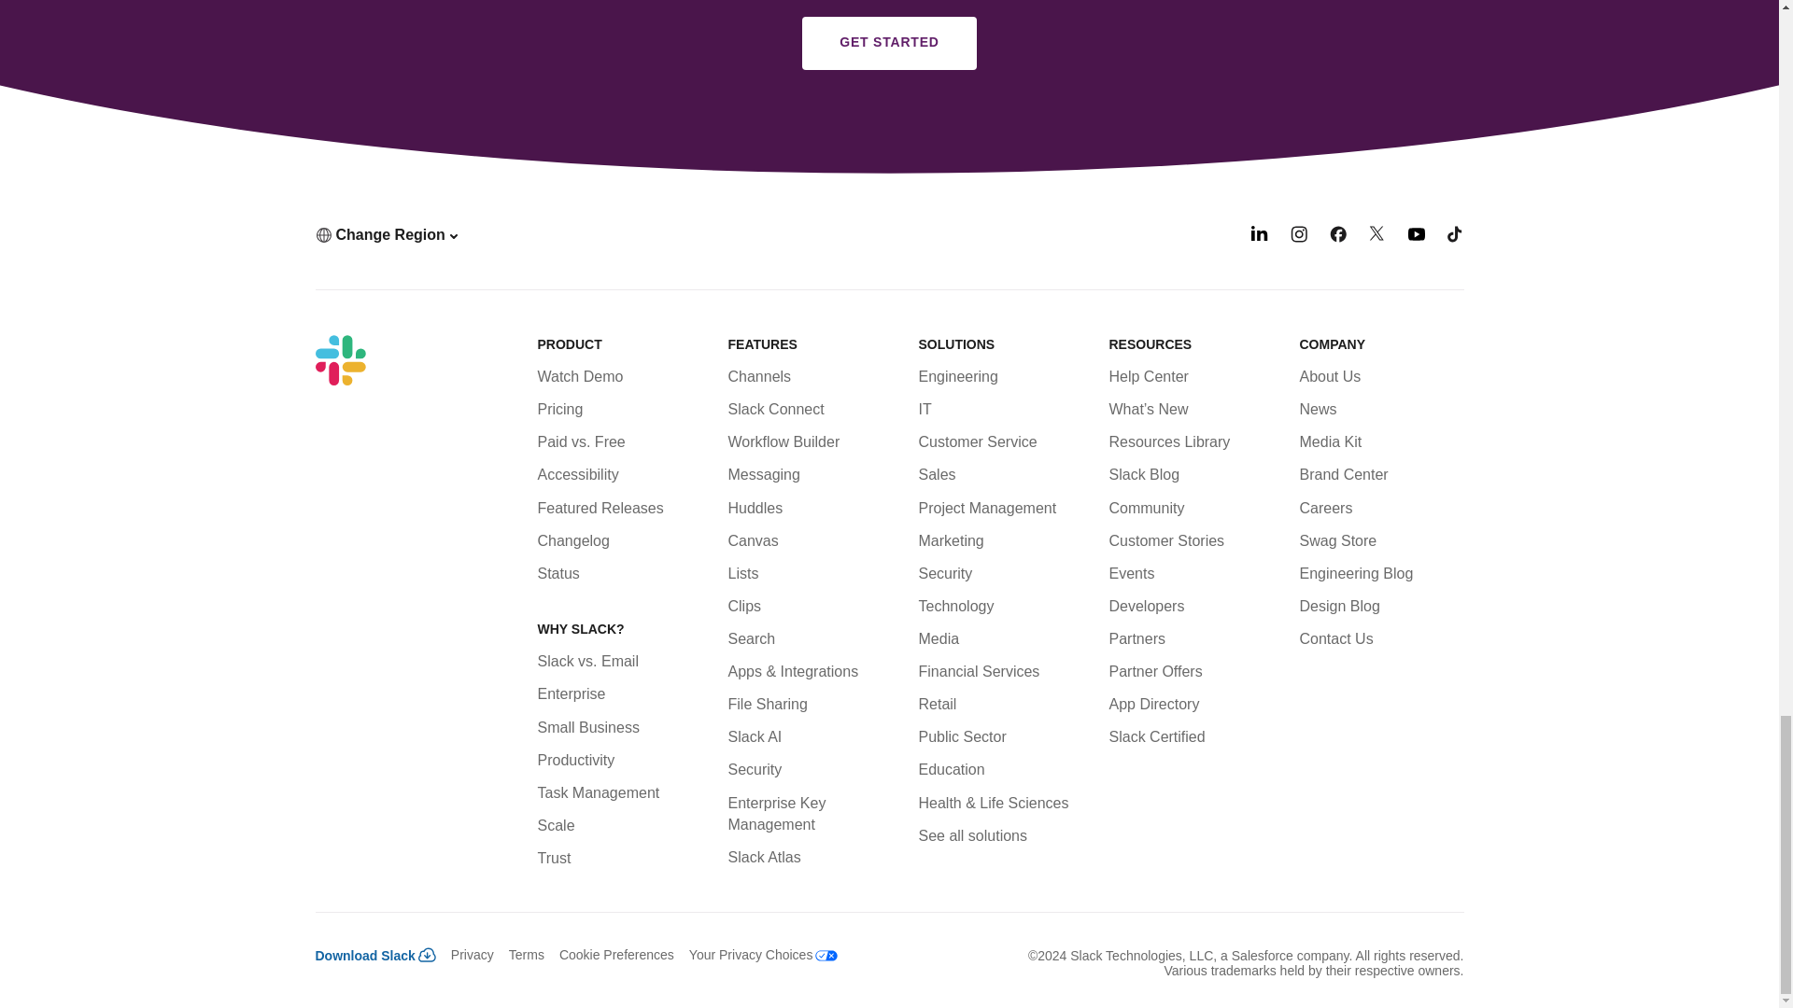  What do you see at coordinates (1298, 237) in the screenshot?
I see `Instagram` at bounding box center [1298, 237].